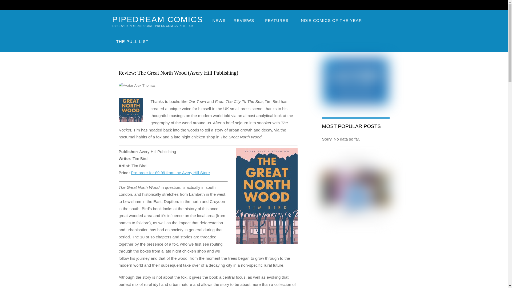 This screenshot has height=288, width=512. I want to click on PIPEDREAM COMICS, so click(157, 19).